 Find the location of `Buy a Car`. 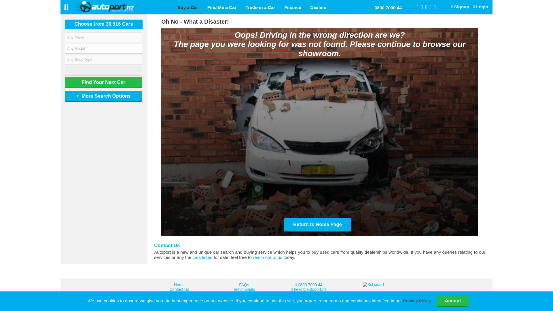

Buy a Car is located at coordinates (188, 7).